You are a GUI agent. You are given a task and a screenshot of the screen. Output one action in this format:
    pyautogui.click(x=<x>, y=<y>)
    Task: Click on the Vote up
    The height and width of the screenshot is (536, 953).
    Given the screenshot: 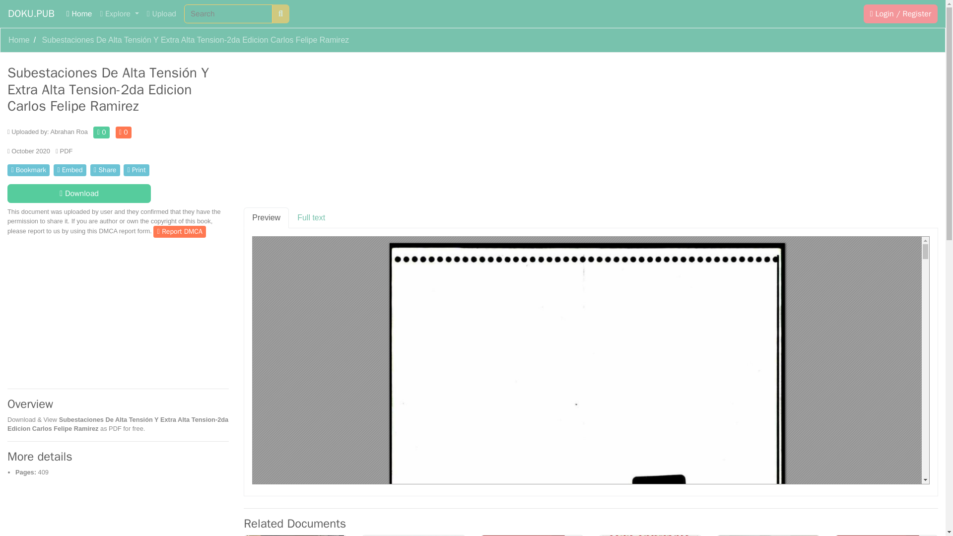 What is the action you would take?
    pyautogui.click(x=101, y=132)
    